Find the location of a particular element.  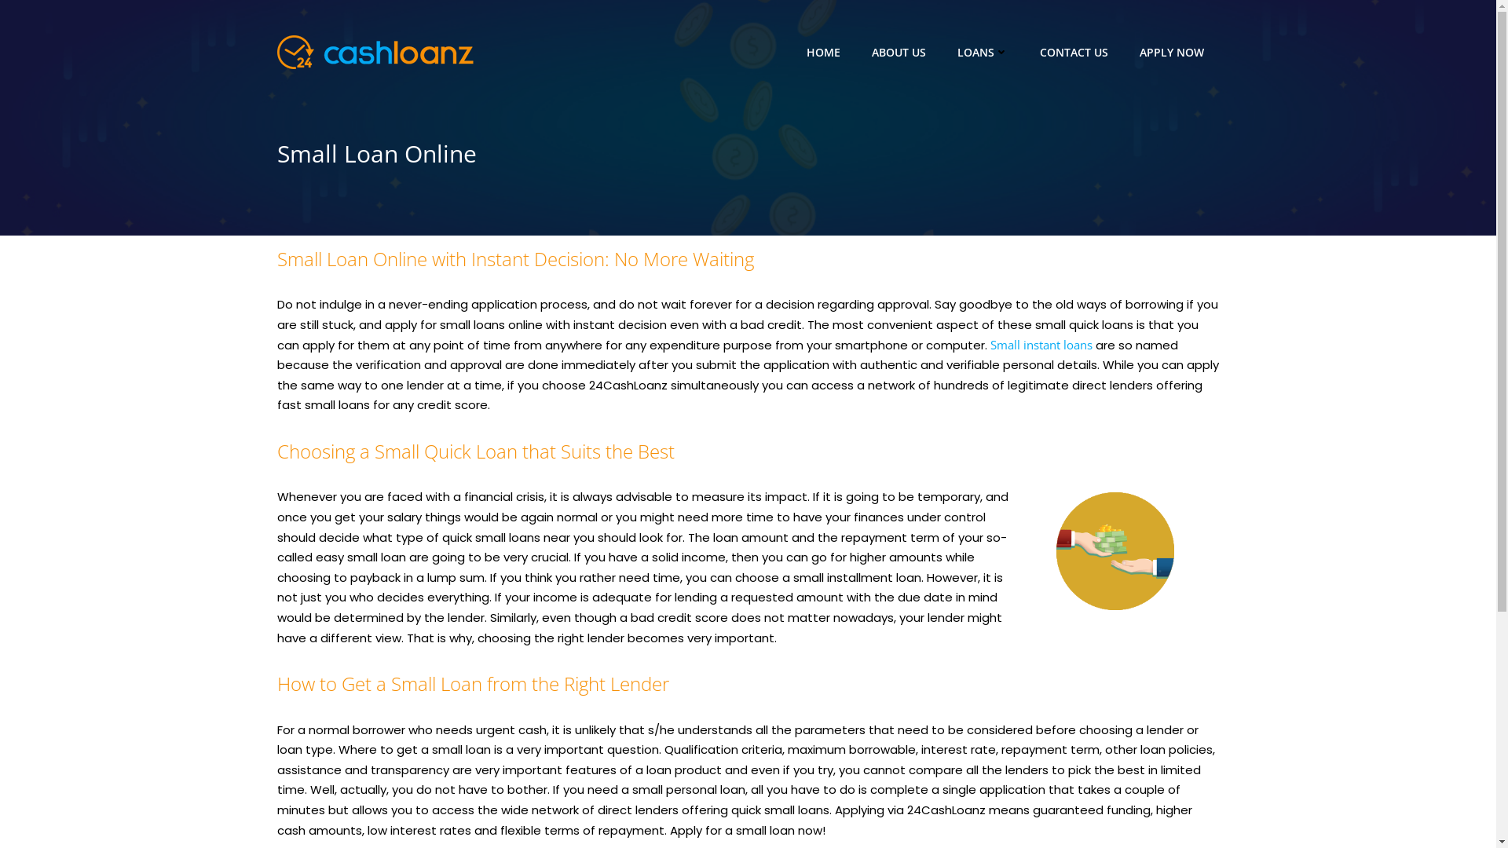

ABOUT US is located at coordinates (899, 52).